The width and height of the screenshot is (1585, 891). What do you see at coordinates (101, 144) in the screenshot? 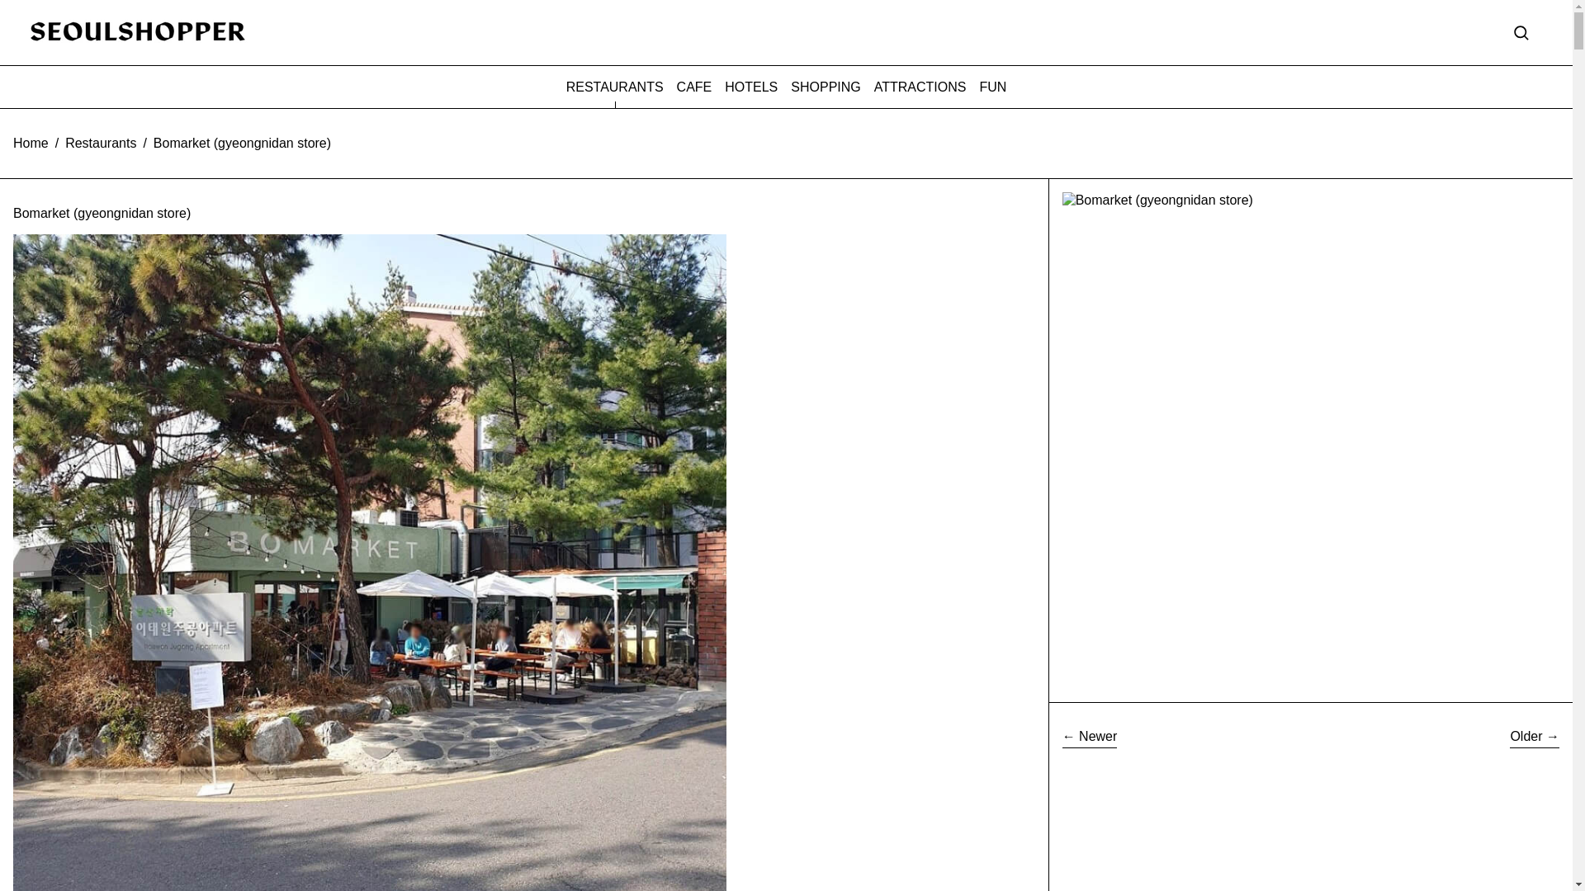
I see `Restaurants` at bounding box center [101, 144].